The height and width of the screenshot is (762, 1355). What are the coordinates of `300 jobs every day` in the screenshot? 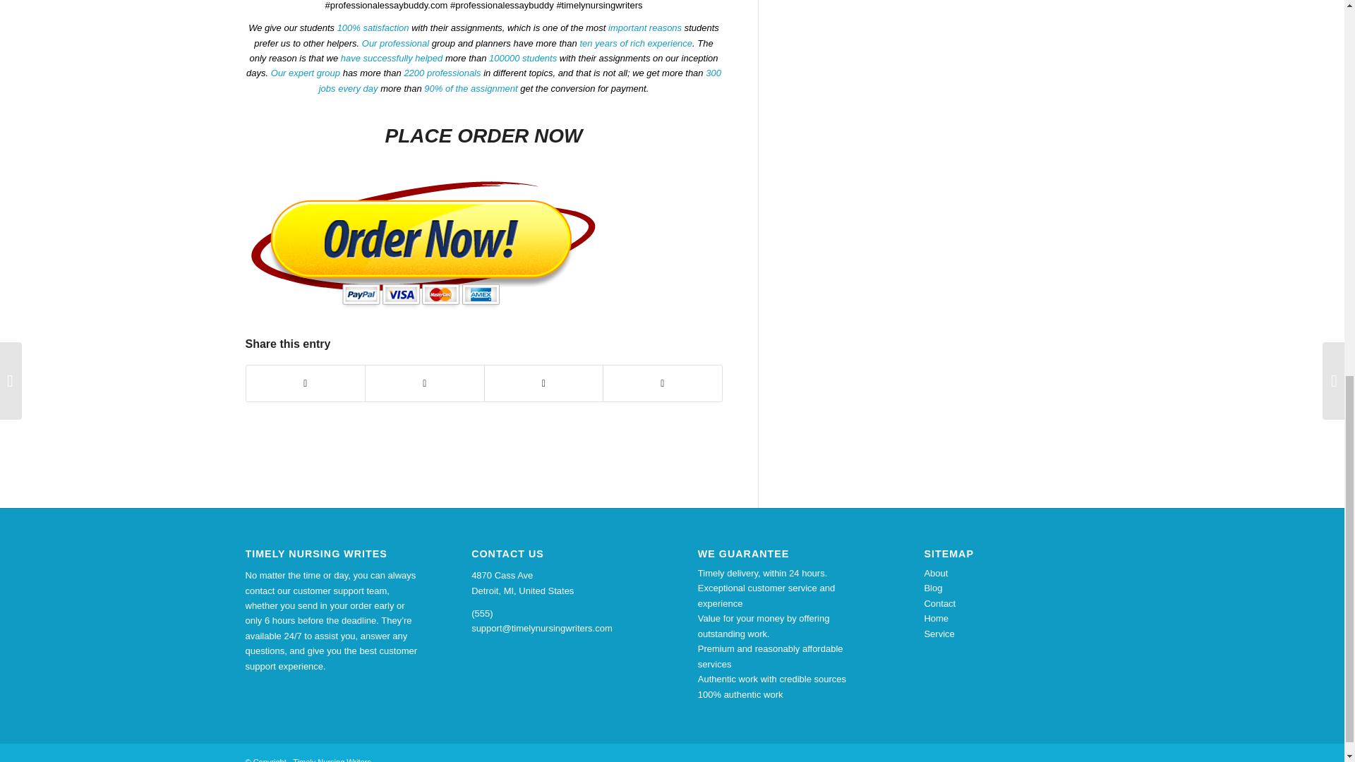 It's located at (519, 80).